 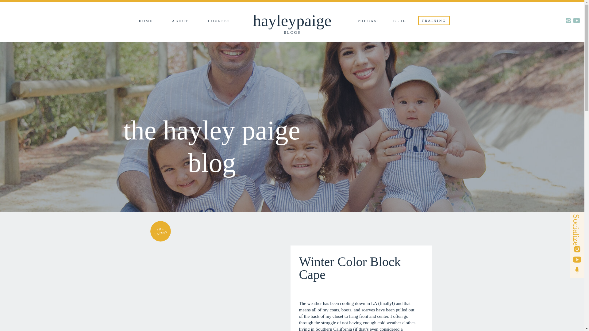 What do you see at coordinates (180, 21) in the screenshot?
I see `ABOUT` at bounding box center [180, 21].